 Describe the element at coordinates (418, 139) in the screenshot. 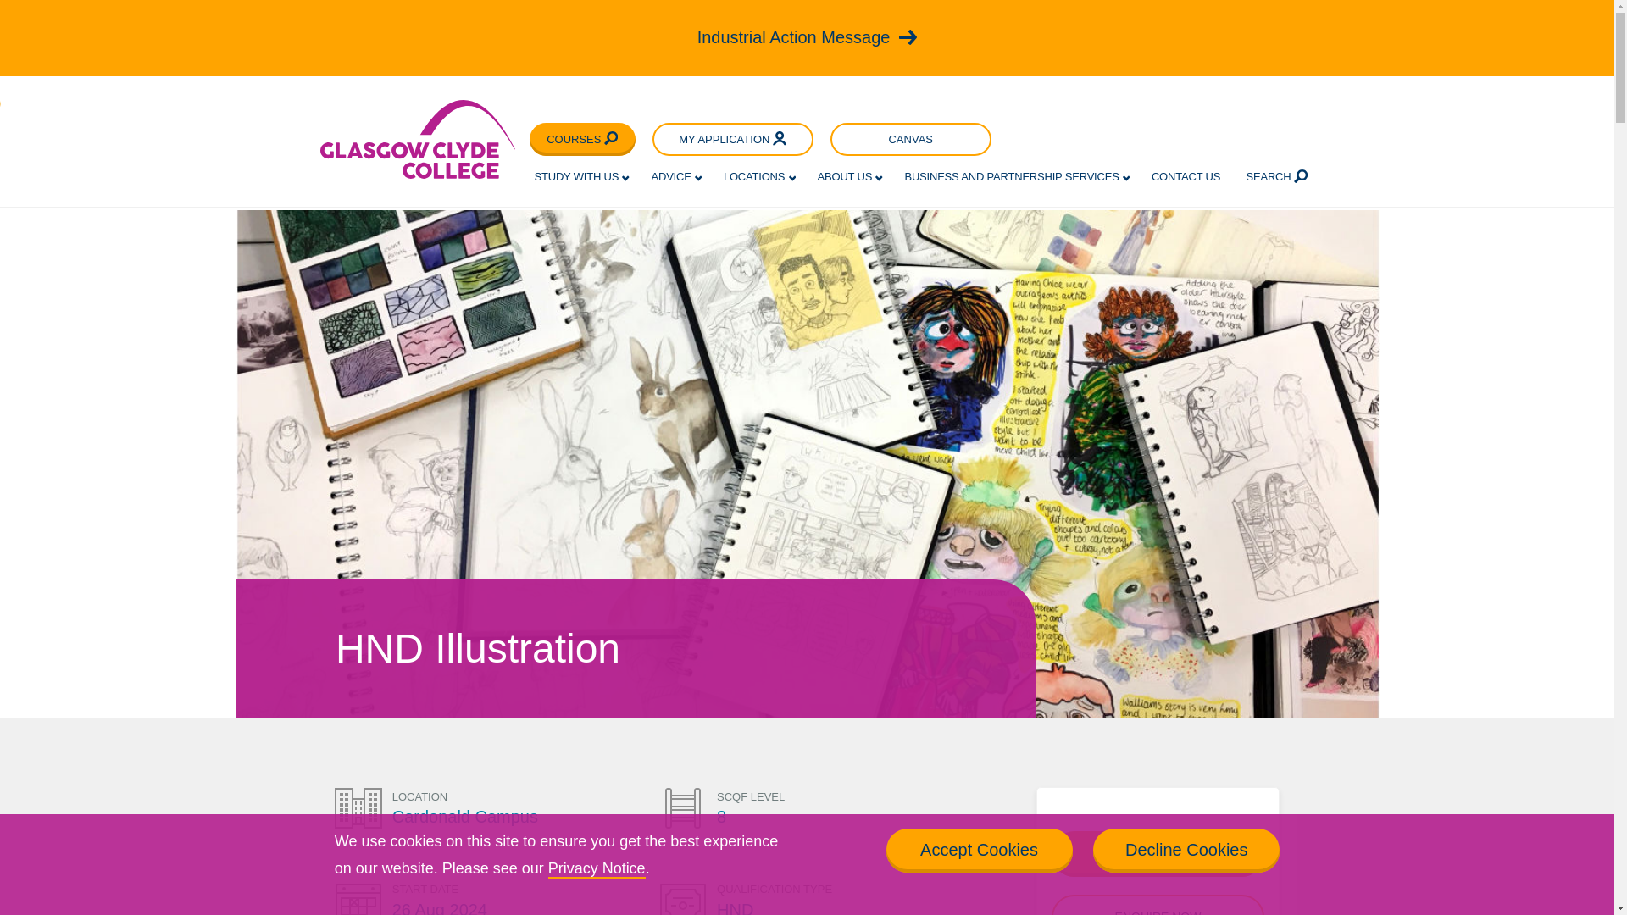

I see `Glasgow Clyde College logo` at that location.